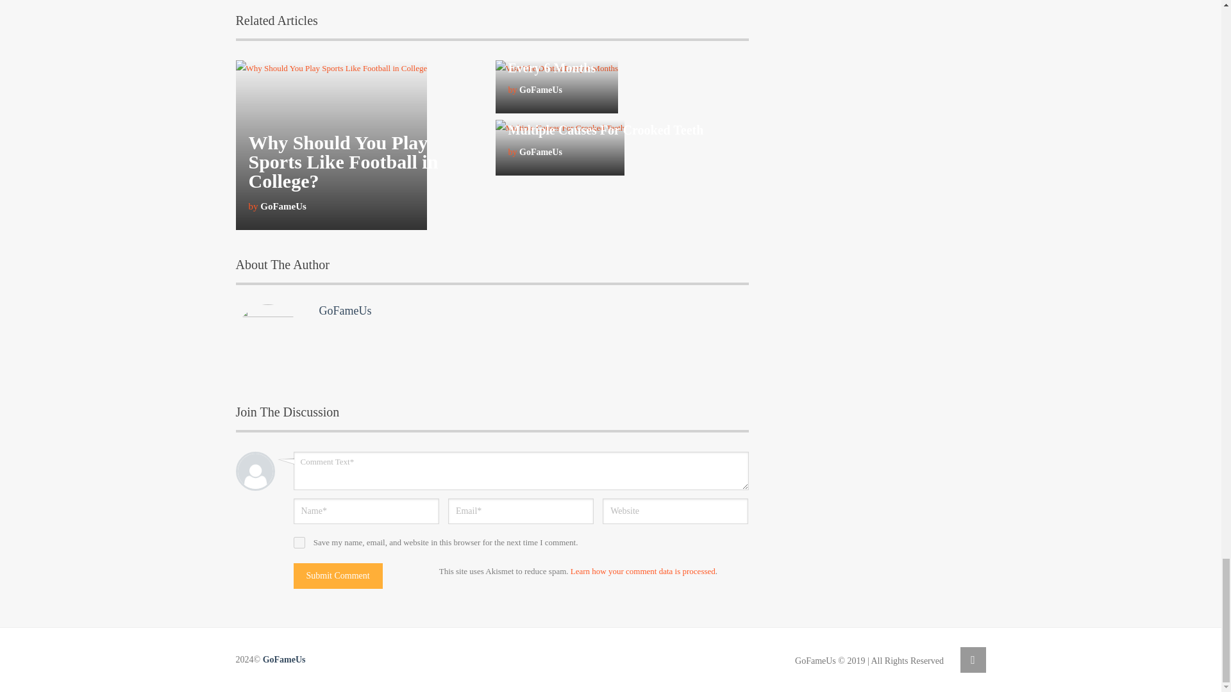 The image size is (1231, 692). Describe the element at coordinates (343, 161) in the screenshot. I see `Why Should You Play Sports Like Football in College?` at that location.